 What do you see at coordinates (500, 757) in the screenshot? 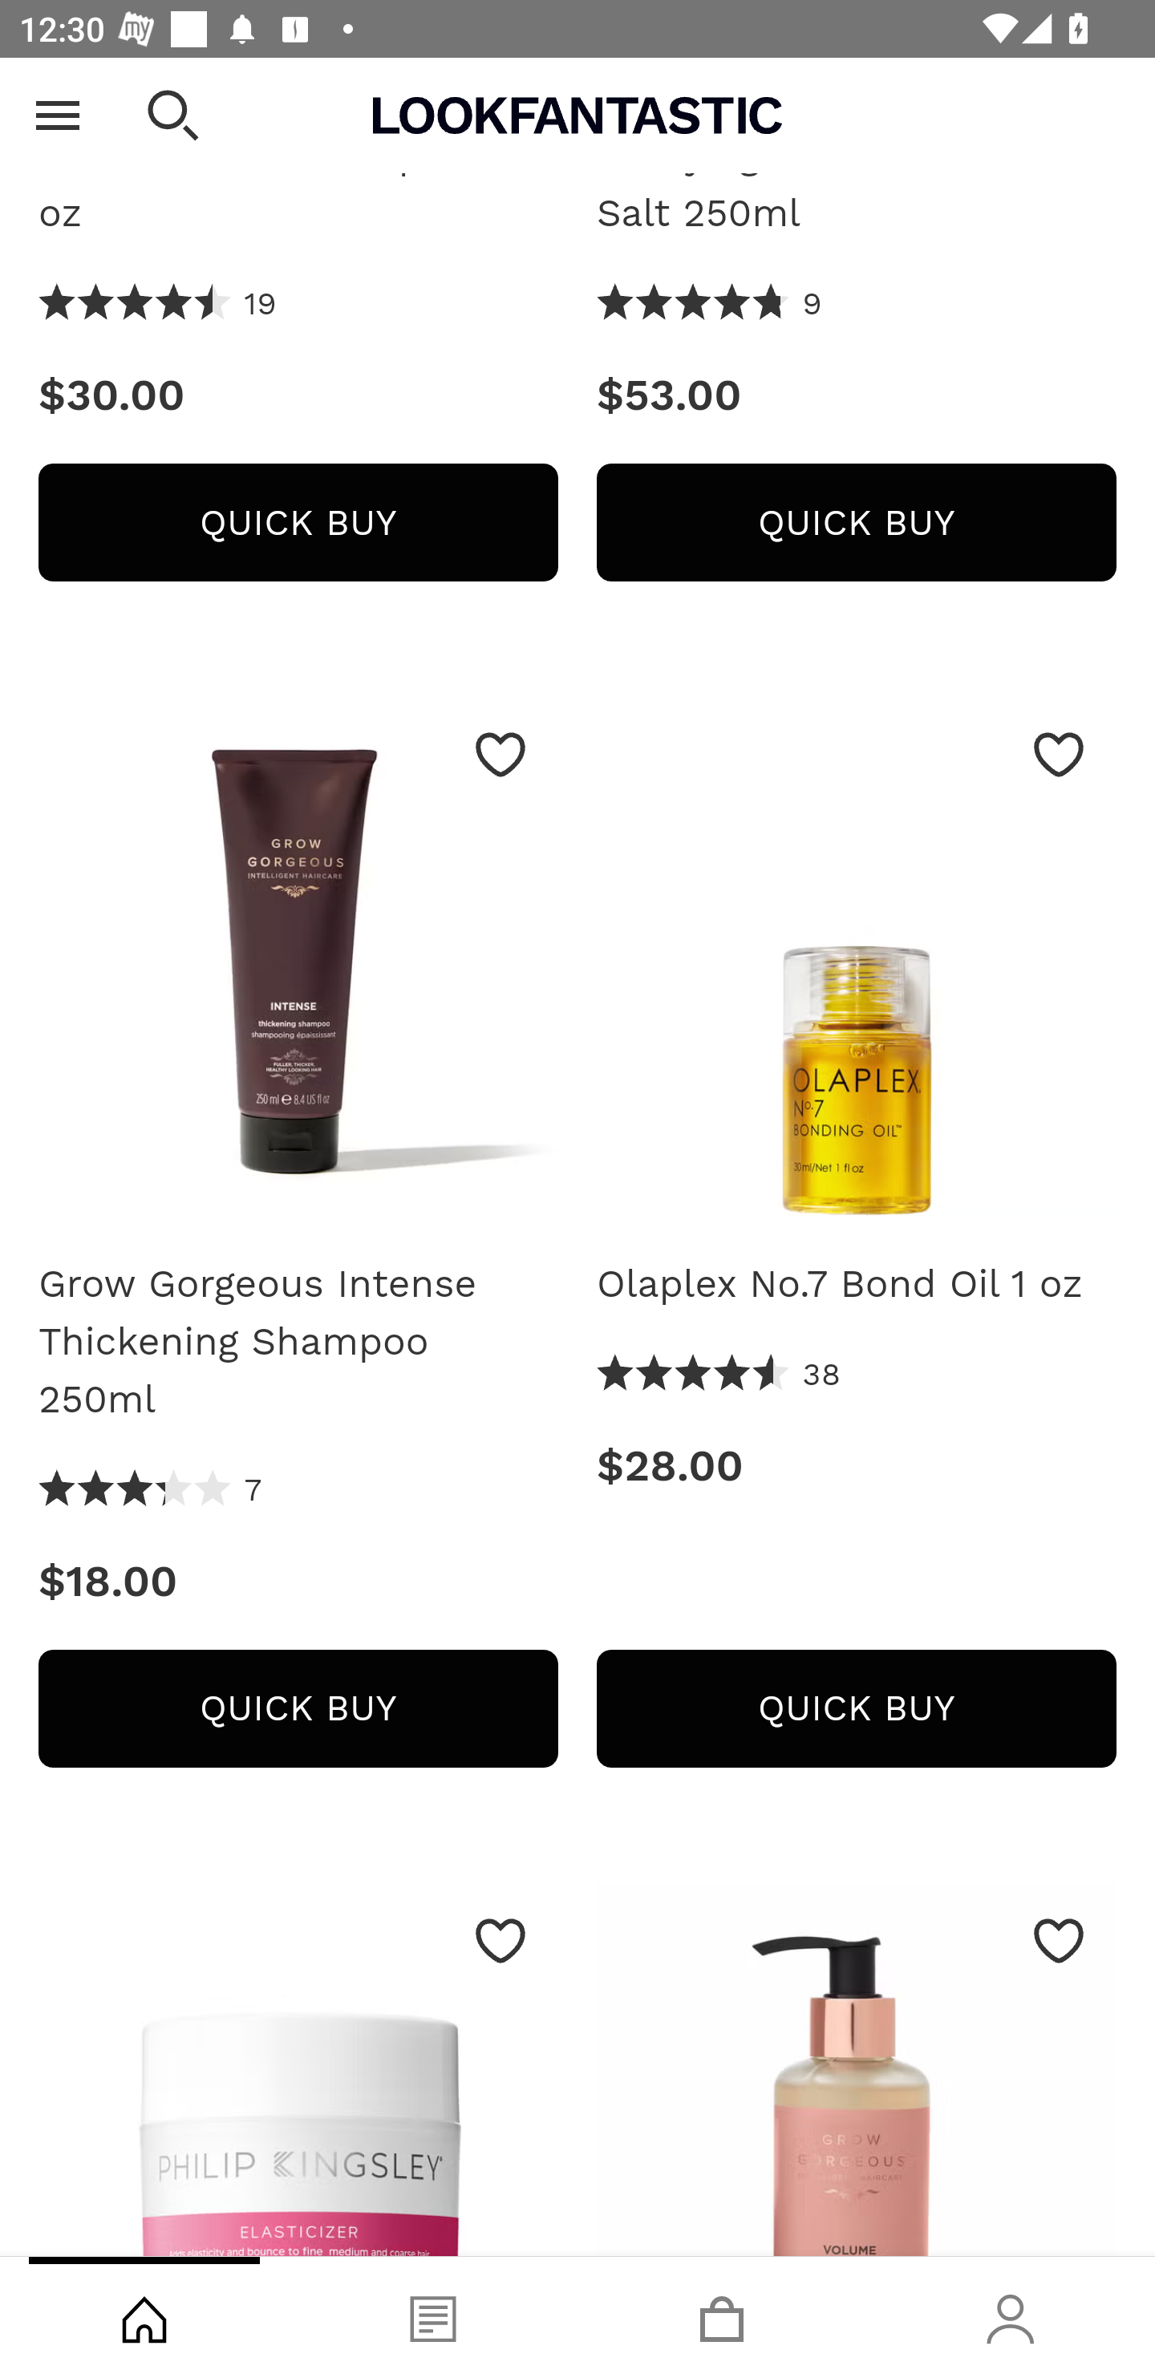
I see `Save to Wishlist` at bounding box center [500, 757].